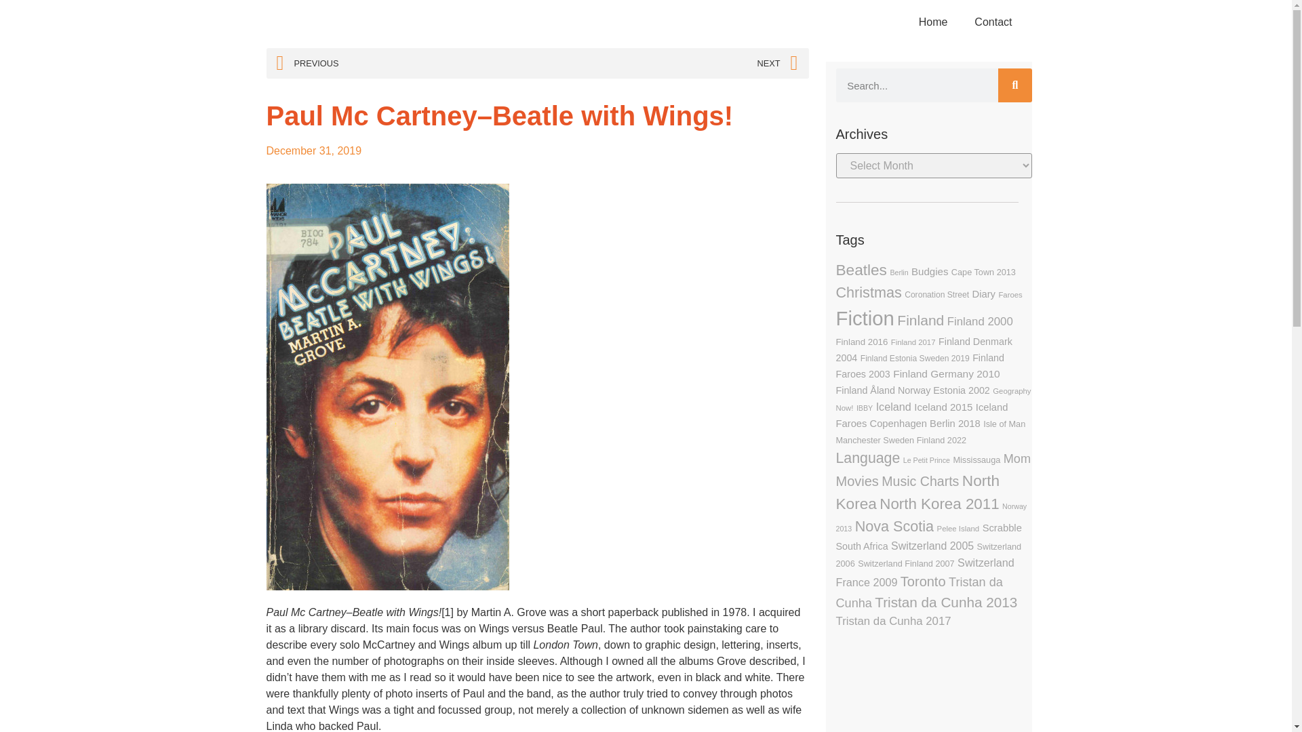 This screenshot has height=732, width=1302. What do you see at coordinates (943, 407) in the screenshot?
I see `Iceland 2015` at bounding box center [943, 407].